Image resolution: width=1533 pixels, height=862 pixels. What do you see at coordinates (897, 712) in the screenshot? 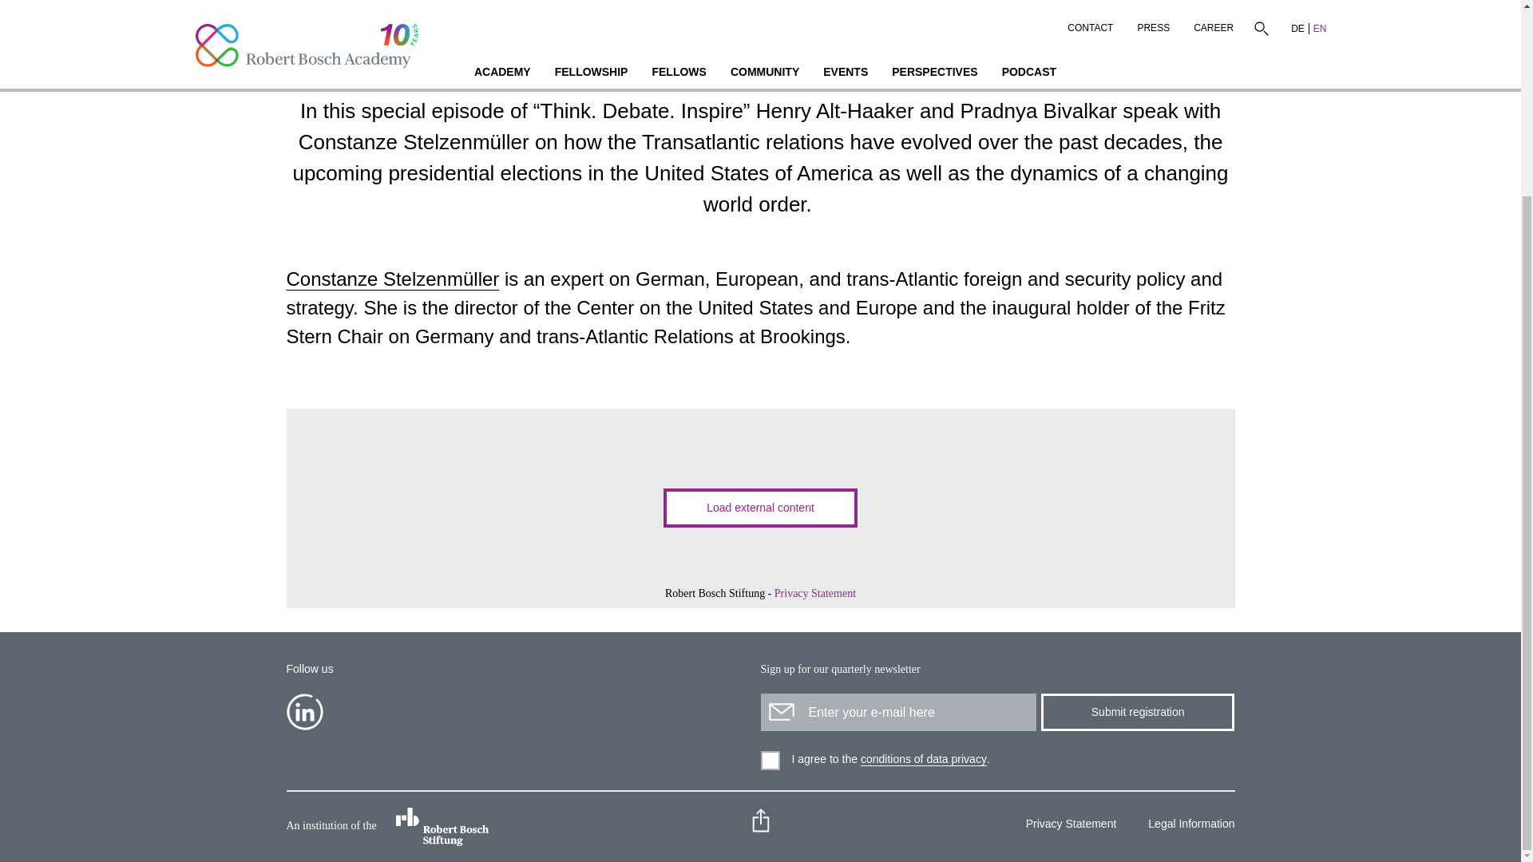
I see `Enter your e-mail here` at bounding box center [897, 712].